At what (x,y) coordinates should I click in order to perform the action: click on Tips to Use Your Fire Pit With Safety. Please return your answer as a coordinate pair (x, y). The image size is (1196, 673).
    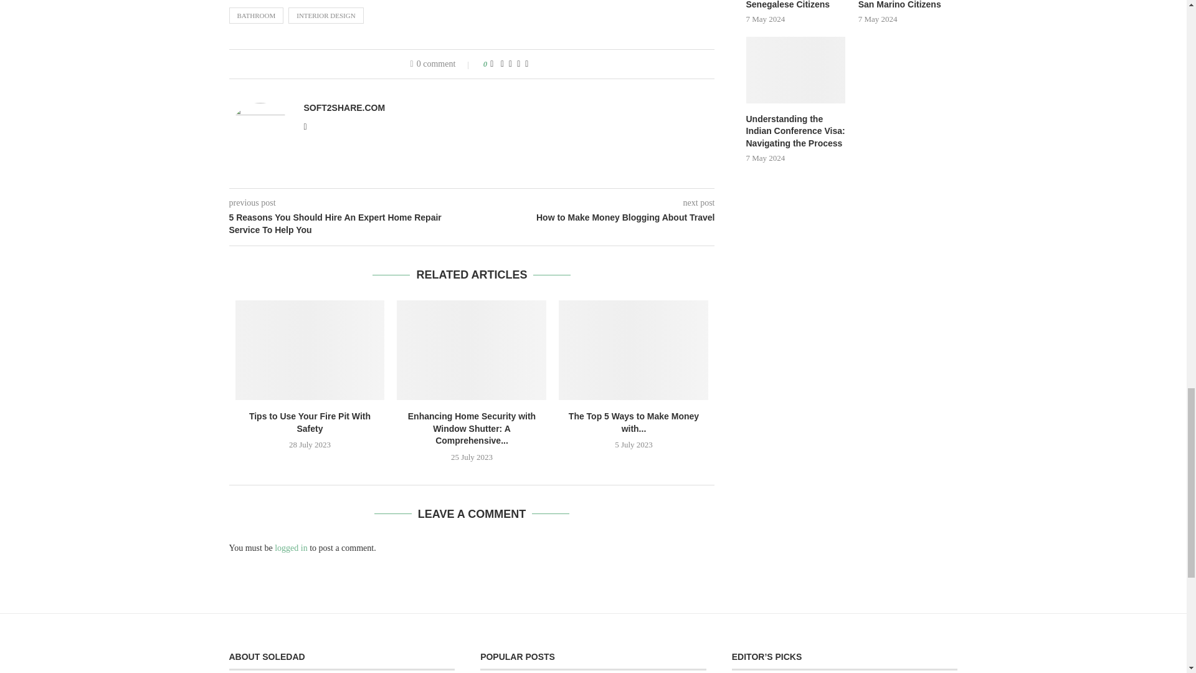
    Looking at the image, I should click on (310, 350).